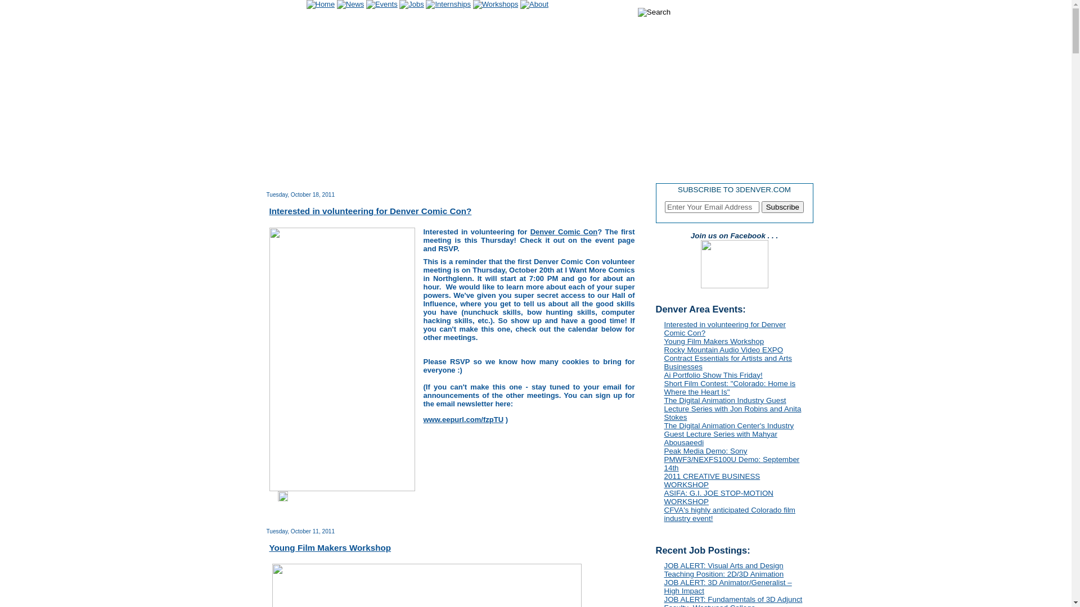 The image size is (1080, 607). Describe the element at coordinates (723, 350) in the screenshot. I see `Rocky Mountain Audio Video EXPO` at that location.